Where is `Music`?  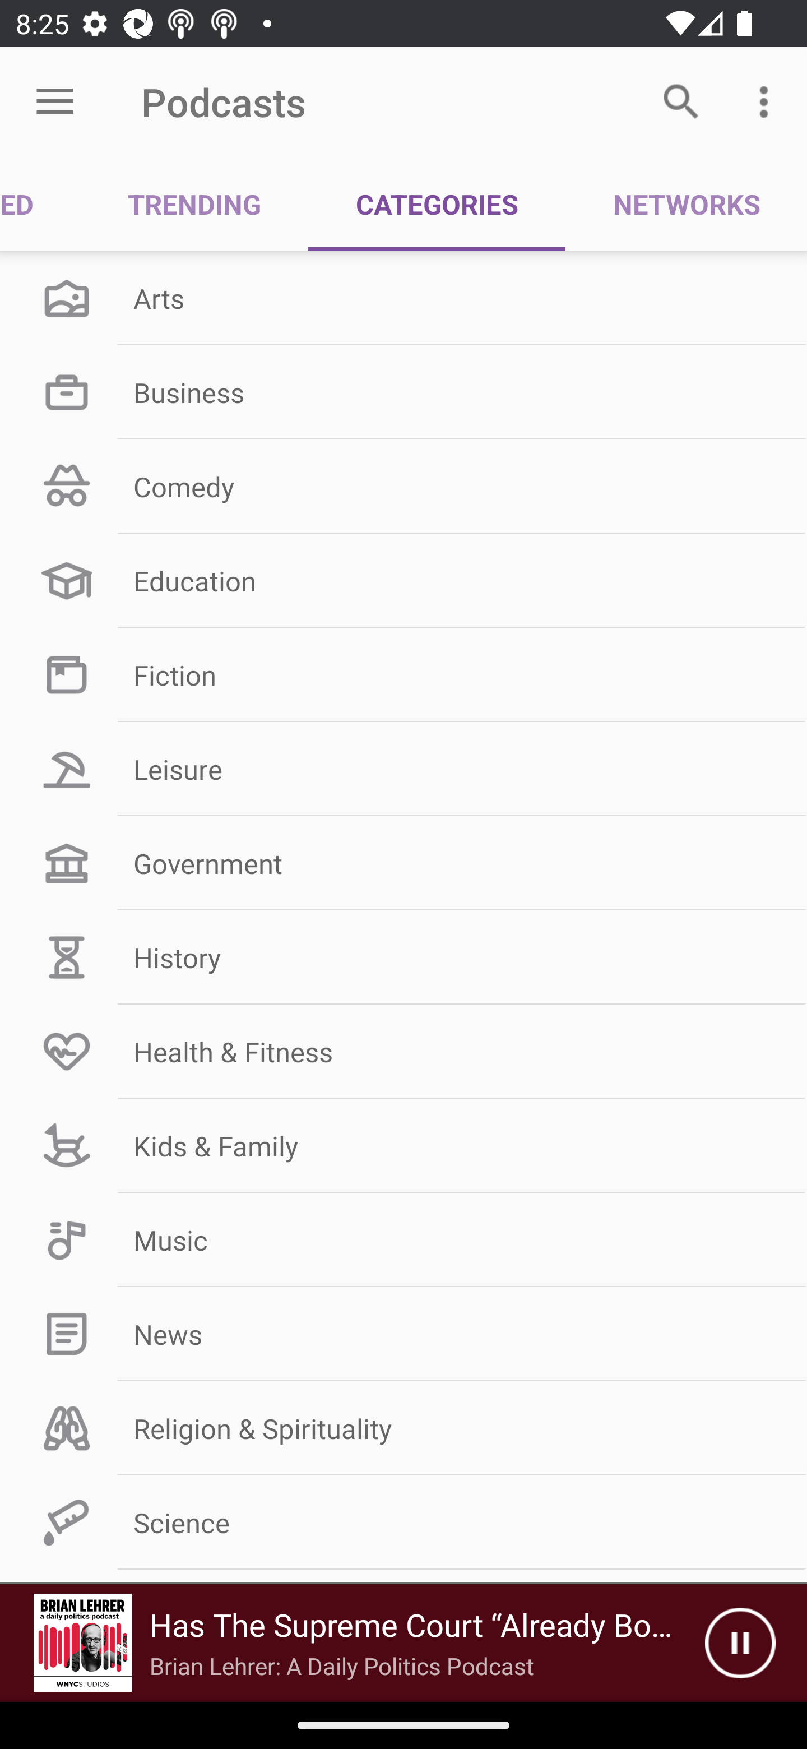
Music is located at coordinates (403, 1240).